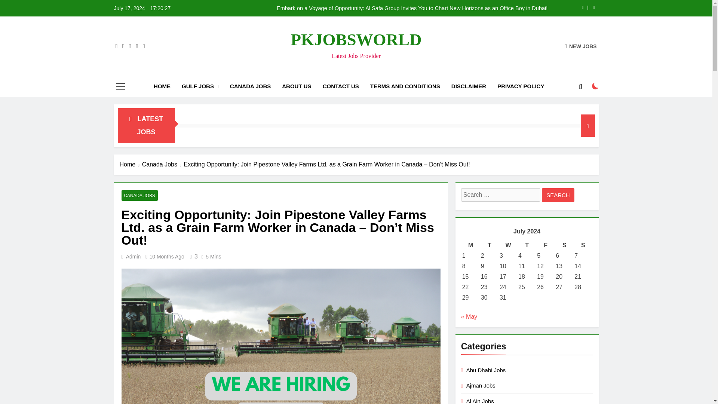 This screenshot has width=718, height=404. Describe the element at coordinates (200, 87) in the screenshot. I see `GULF JOBS` at that location.